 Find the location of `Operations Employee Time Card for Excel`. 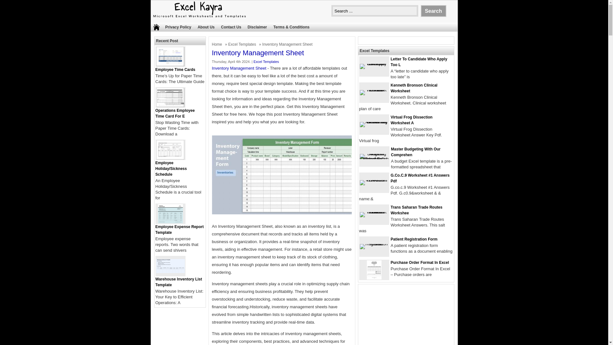

Operations Employee Time Card for Excel is located at coordinates (174, 113).